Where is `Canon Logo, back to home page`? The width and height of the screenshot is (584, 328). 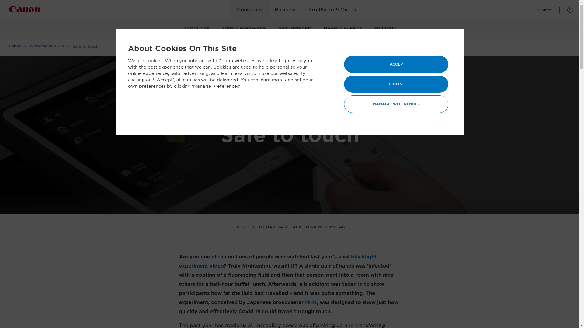 Canon Logo, back to home page is located at coordinates (36, 10).